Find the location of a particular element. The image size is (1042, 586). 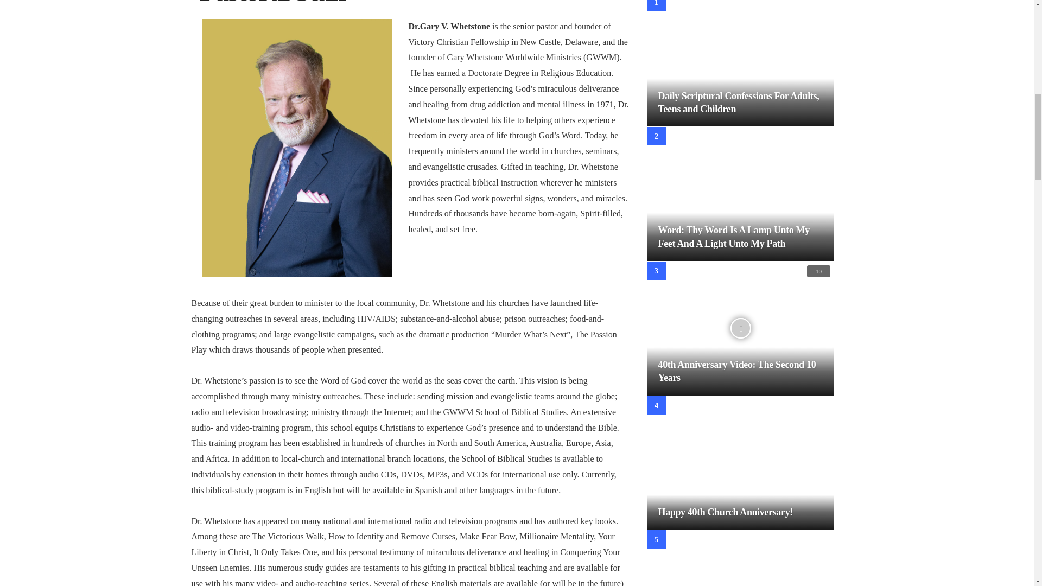

40th Anniversary Video: The Second 10 Years is located at coordinates (736, 371).